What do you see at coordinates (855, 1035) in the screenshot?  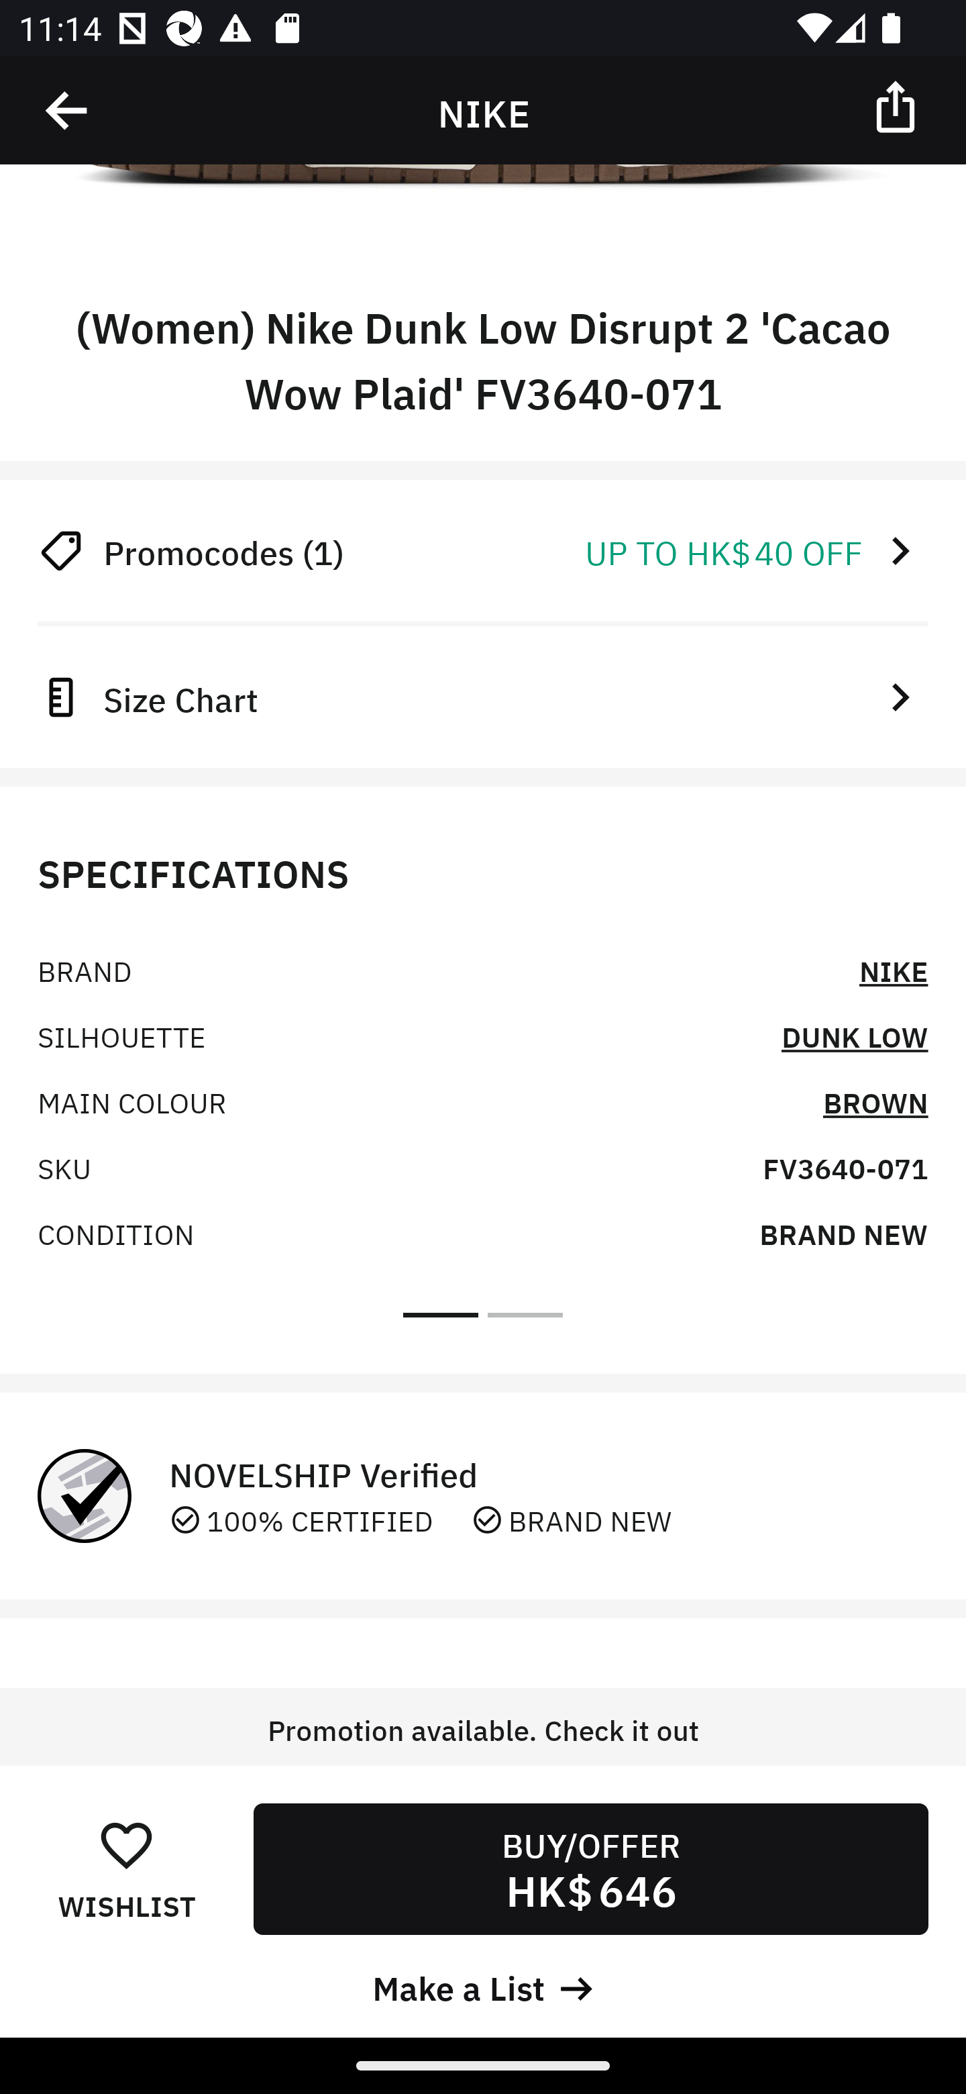 I see `DUNK LOW` at bounding box center [855, 1035].